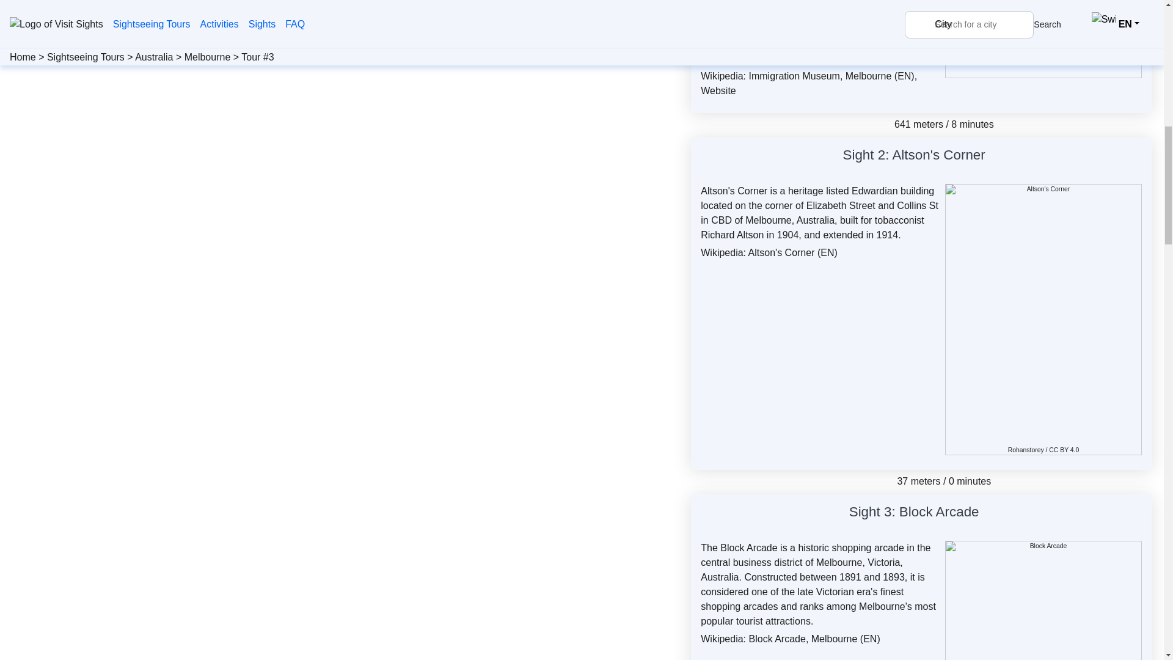 The height and width of the screenshot is (660, 1173). I want to click on Rohanstorey, so click(1025, 450).